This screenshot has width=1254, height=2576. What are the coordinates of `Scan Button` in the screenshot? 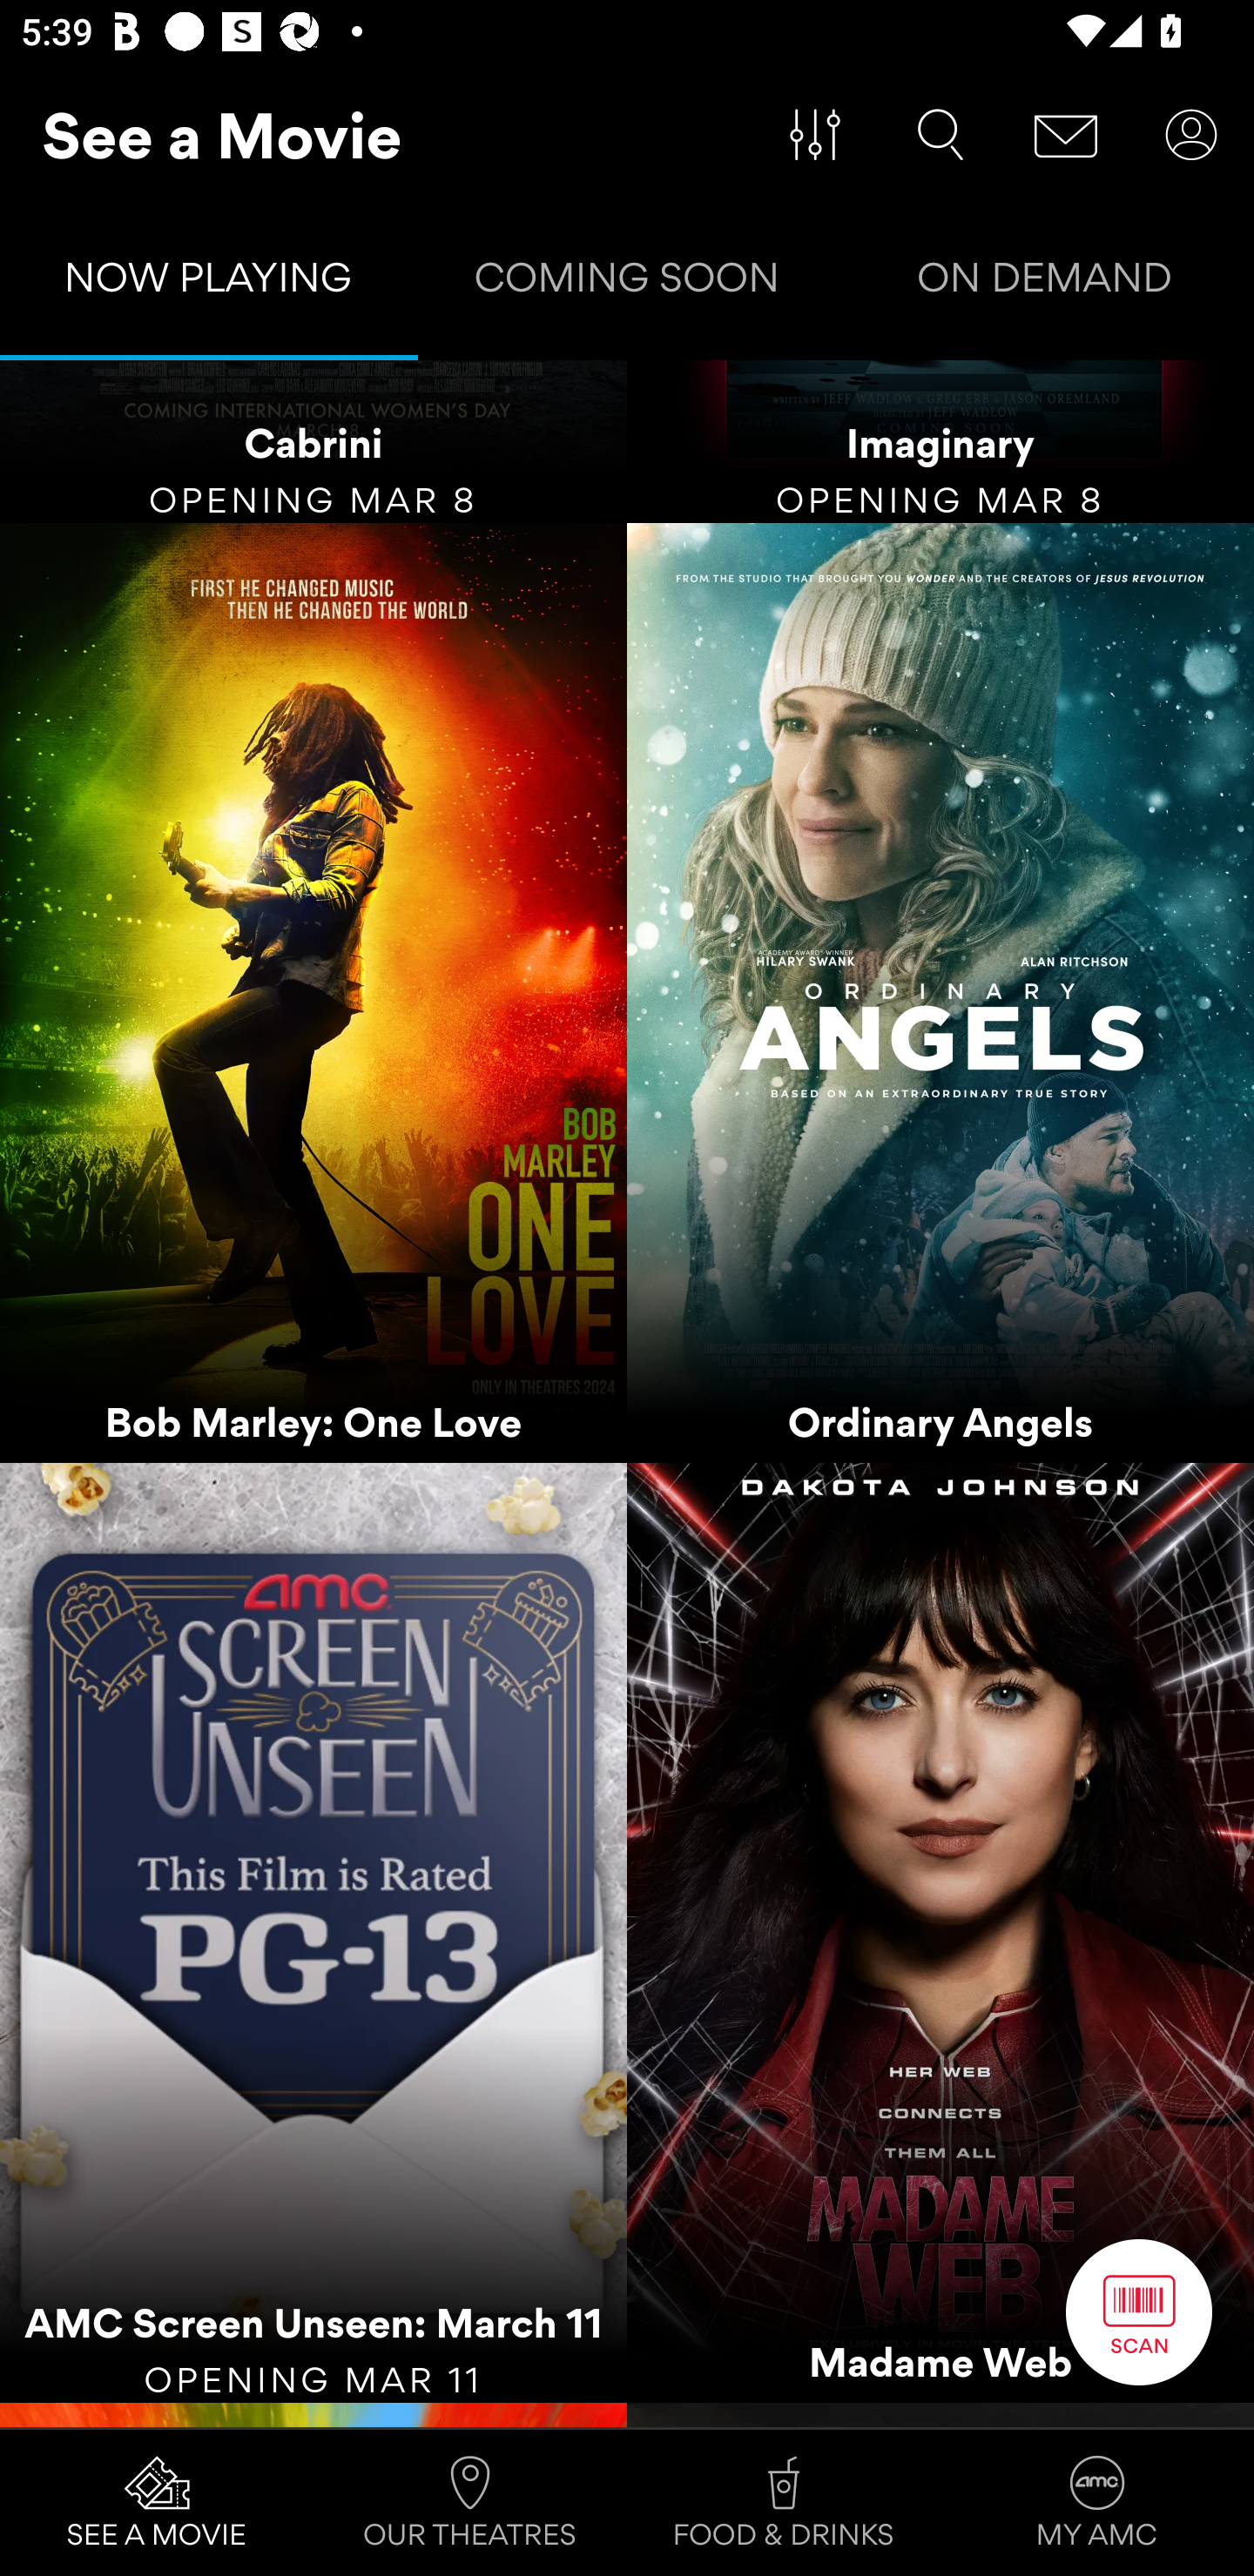 It's located at (1139, 2311).